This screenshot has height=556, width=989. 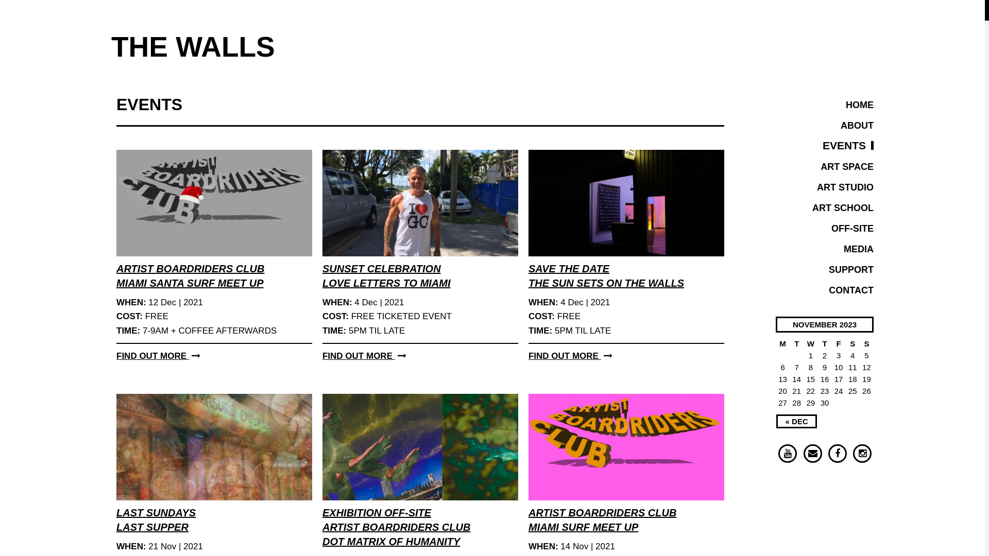 I want to click on MEDIA, so click(x=859, y=249).